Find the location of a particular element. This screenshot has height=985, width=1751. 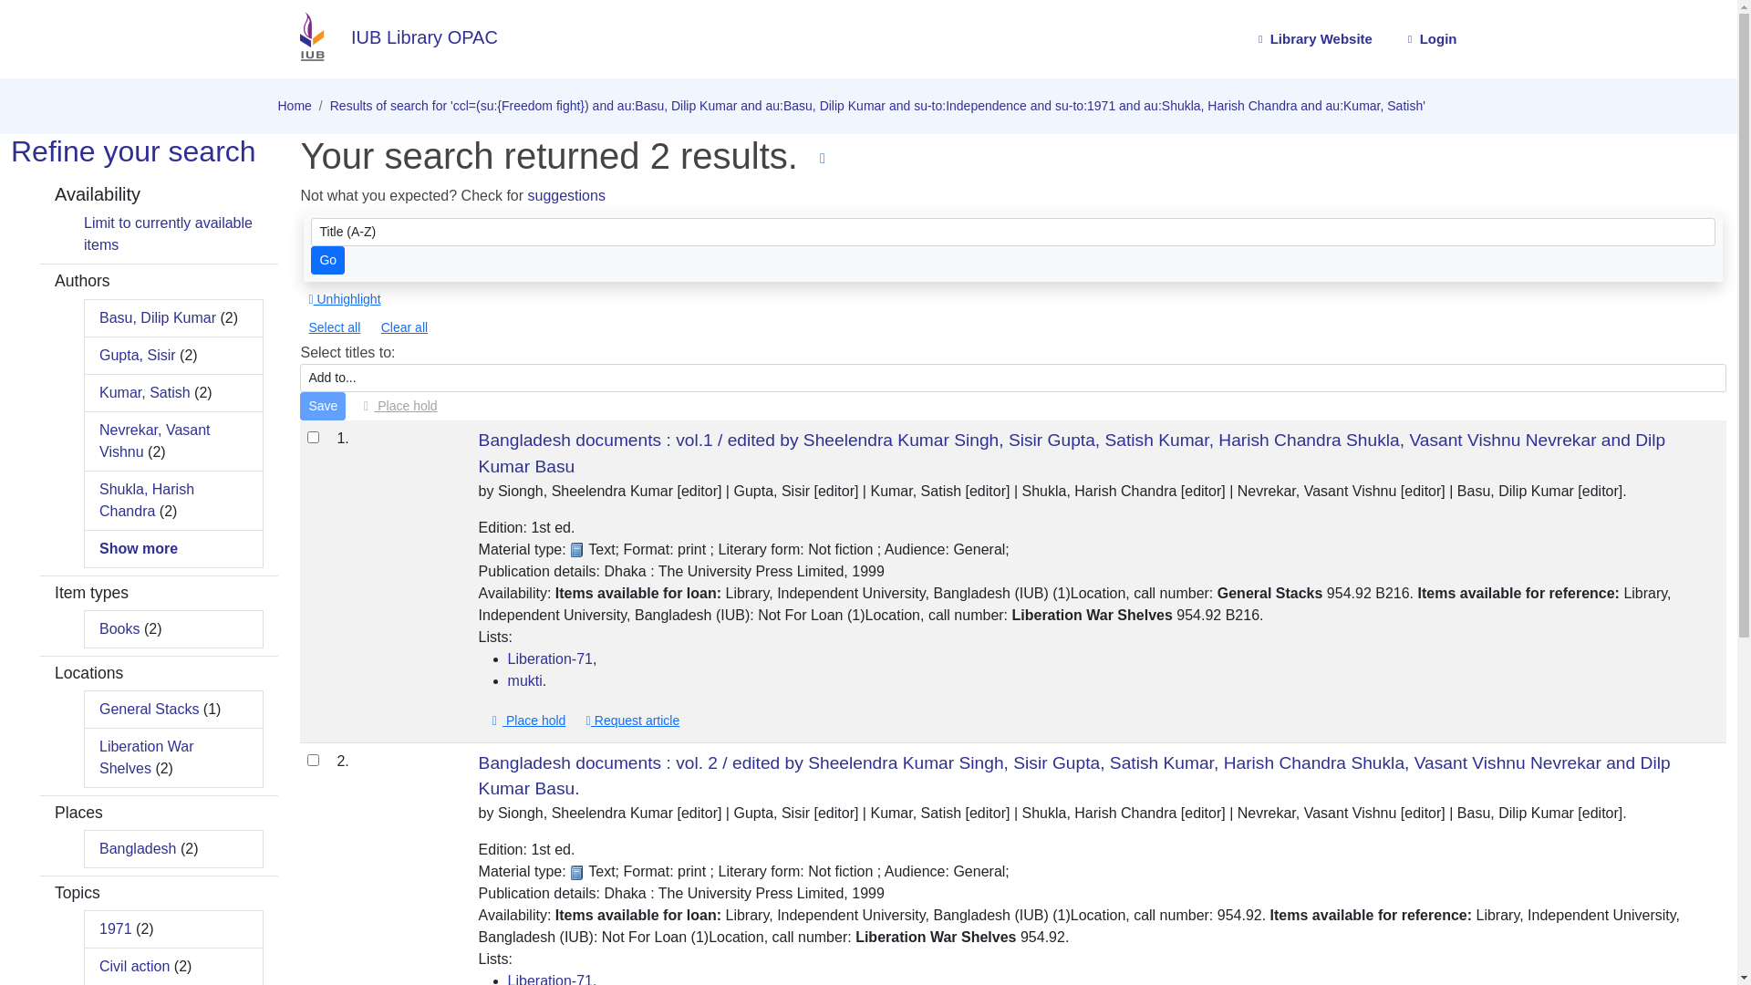

Go is located at coordinates (328, 261).